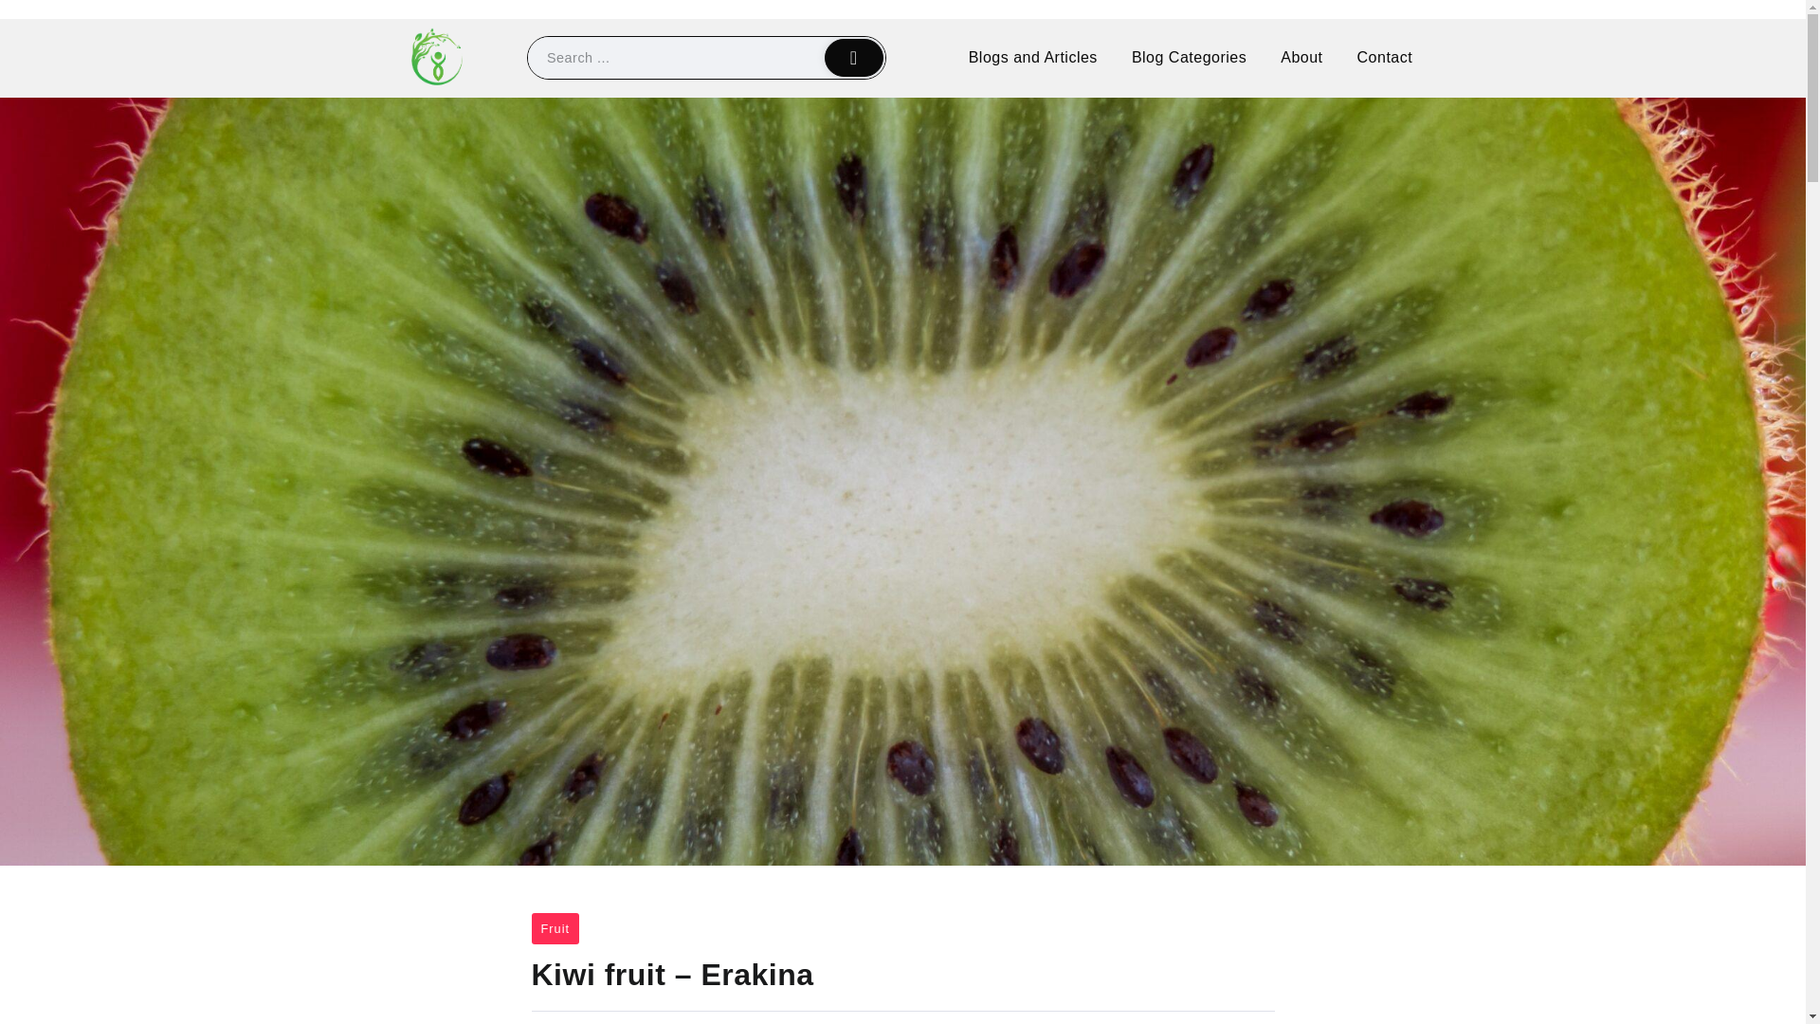  What do you see at coordinates (1189, 57) in the screenshot?
I see `Blog Categories` at bounding box center [1189, 57].